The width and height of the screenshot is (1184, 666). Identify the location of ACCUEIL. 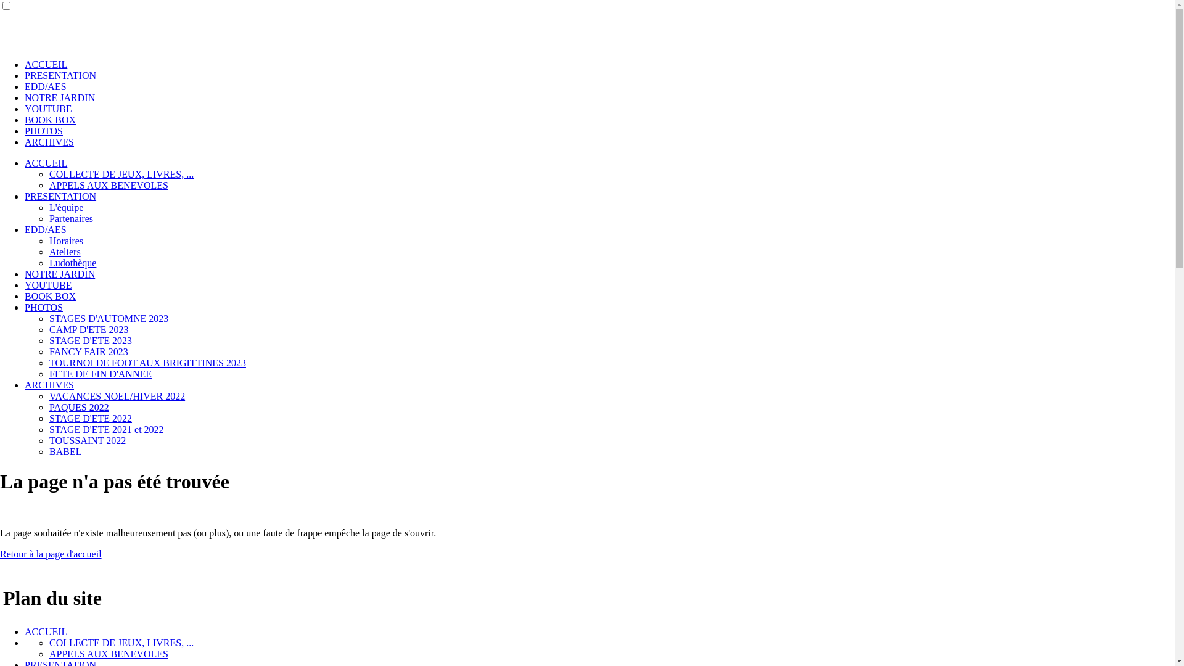
(46, 631).